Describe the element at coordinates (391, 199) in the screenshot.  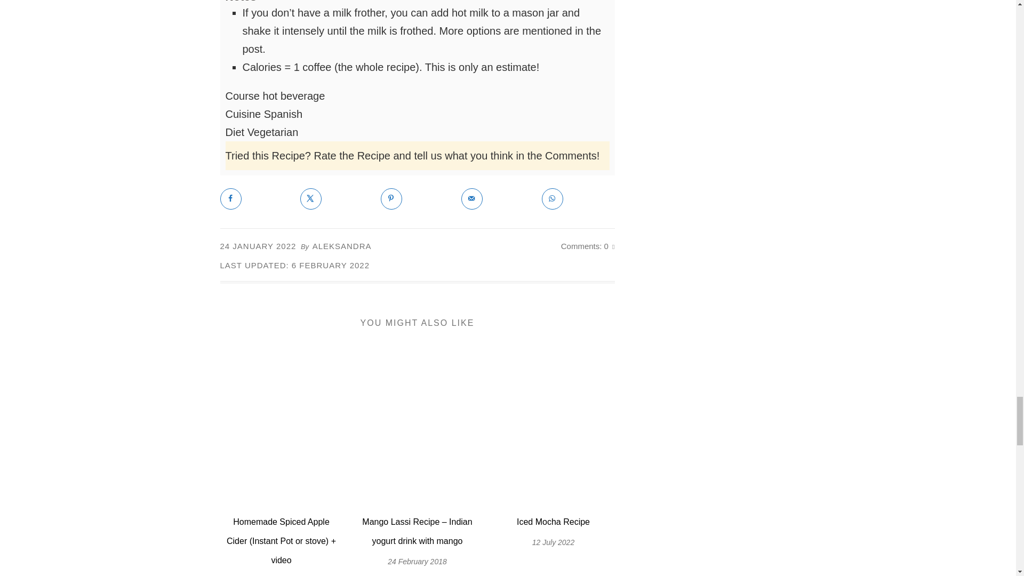
I see `Save to Pinterest` at that location.